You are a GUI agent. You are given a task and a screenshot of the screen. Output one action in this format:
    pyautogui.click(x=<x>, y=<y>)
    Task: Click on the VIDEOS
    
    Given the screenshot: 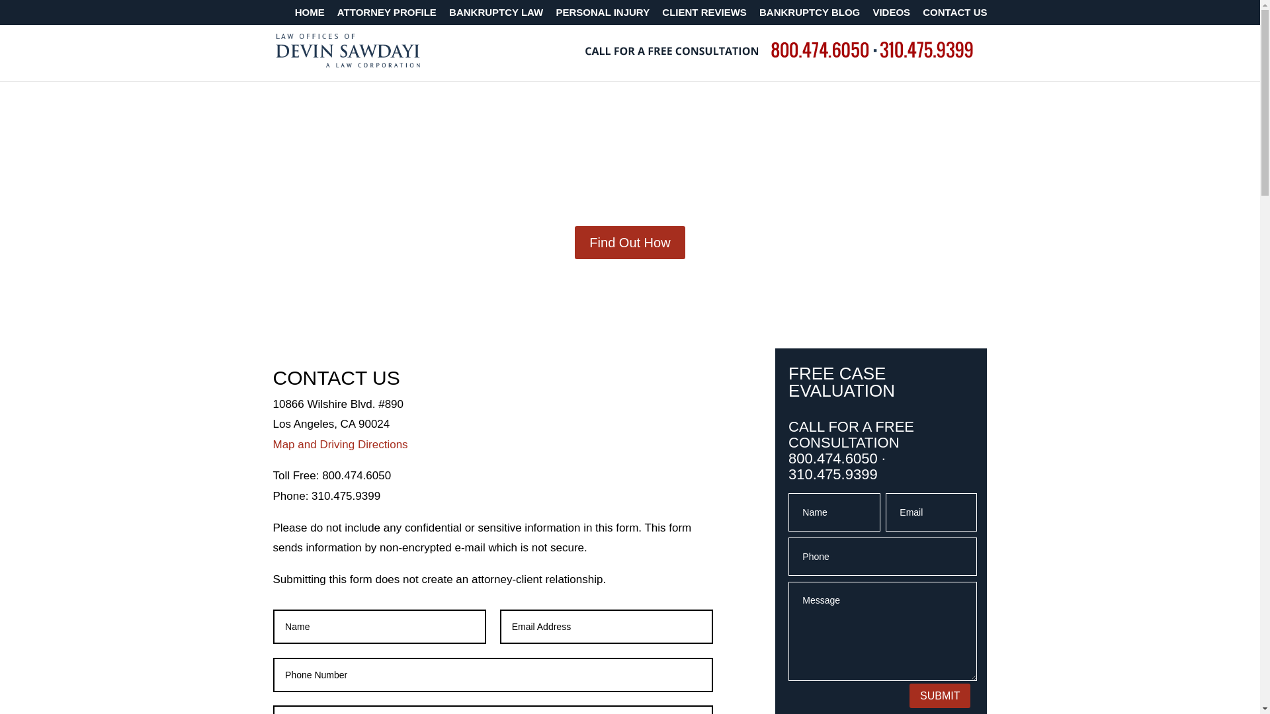 What is the action you would take?
    pyautogui.click(x=892, y=15)
    